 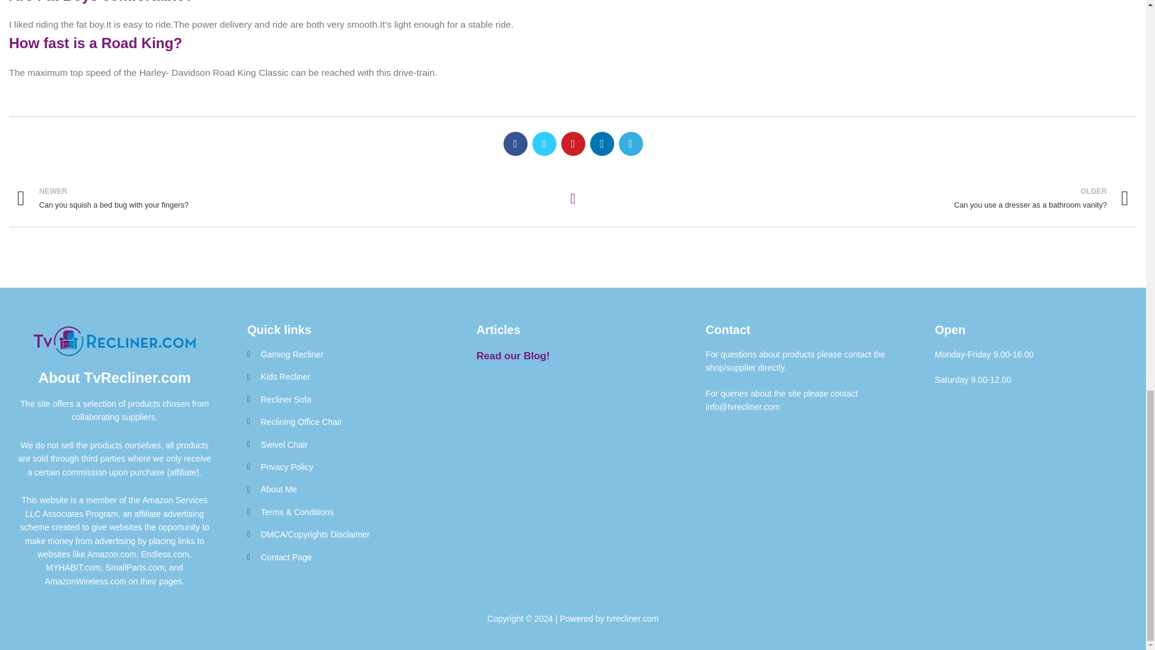 I want to click on Privacy Policy, so click(x=343, y=444).